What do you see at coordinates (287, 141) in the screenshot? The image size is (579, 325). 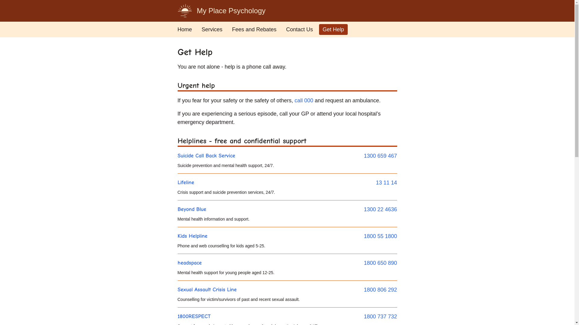 I see `Helplines - free and confidential support` at bounding box center [287, 141].